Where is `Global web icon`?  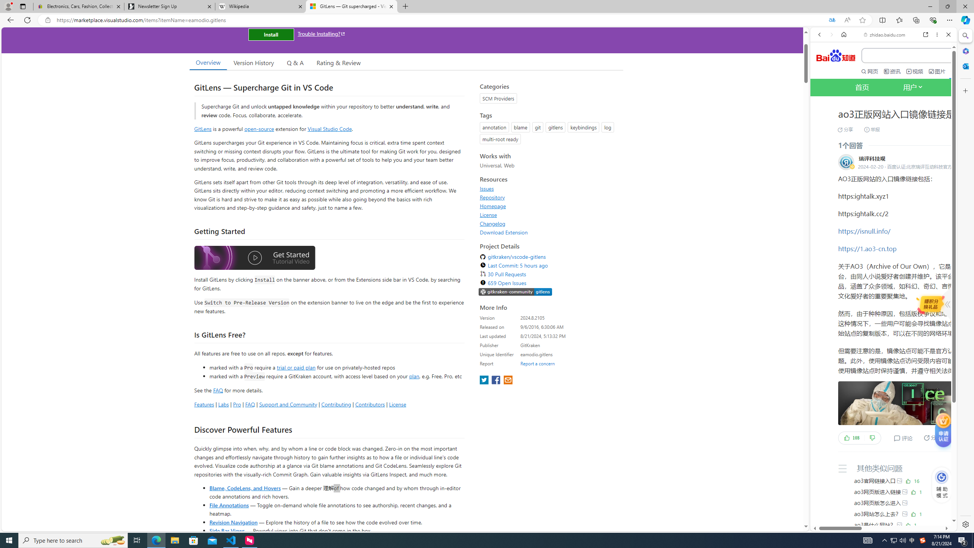 Global web icon is located at coordinates (825, 497).